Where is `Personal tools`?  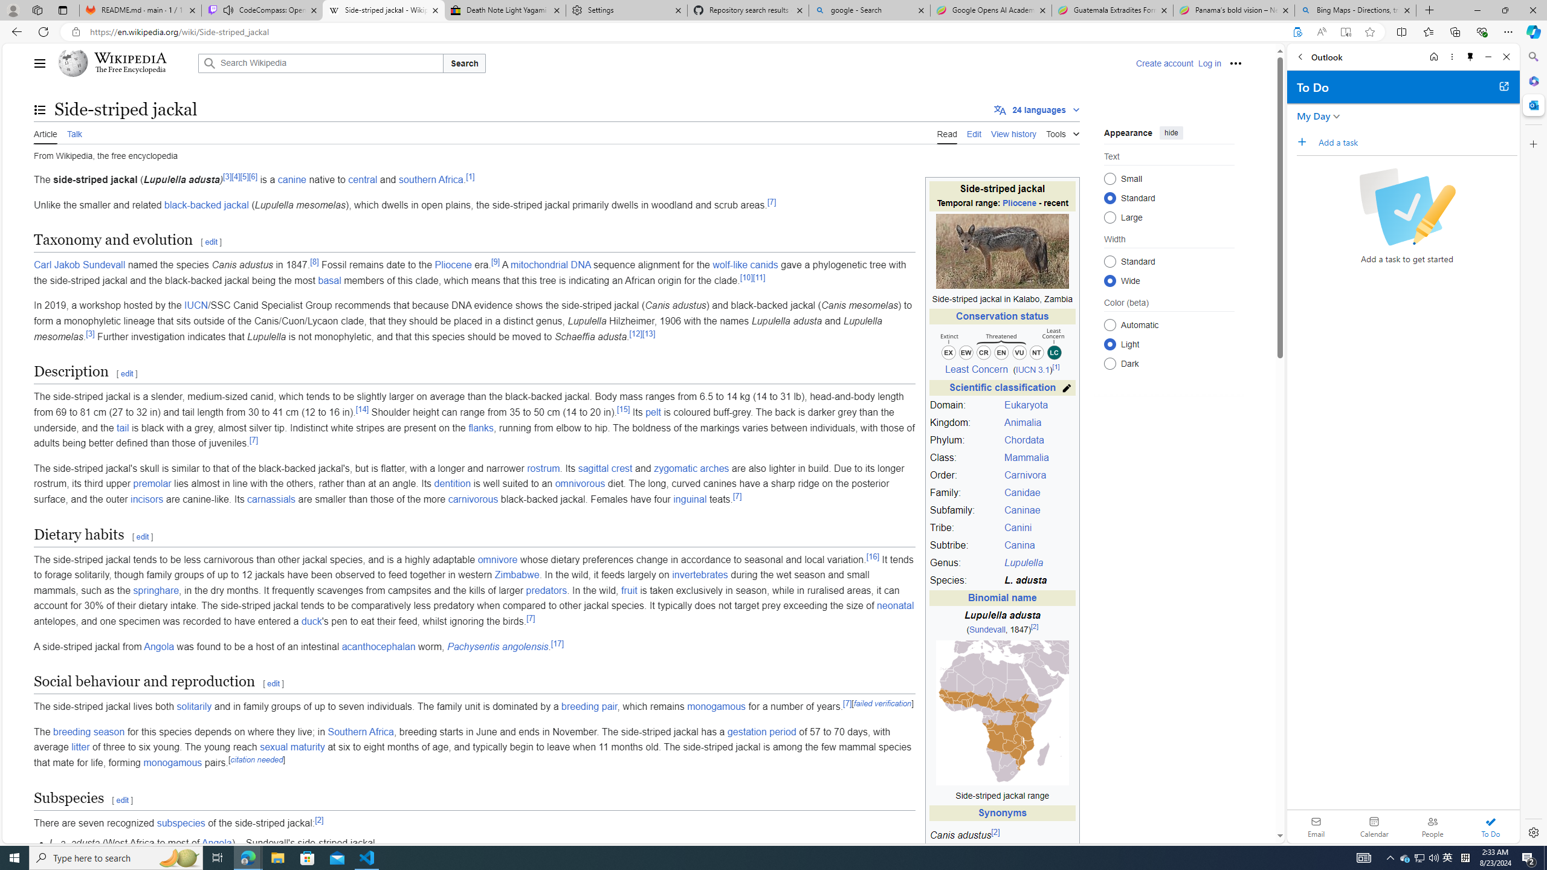 Personal tools is located at coordinates (1235, 63).